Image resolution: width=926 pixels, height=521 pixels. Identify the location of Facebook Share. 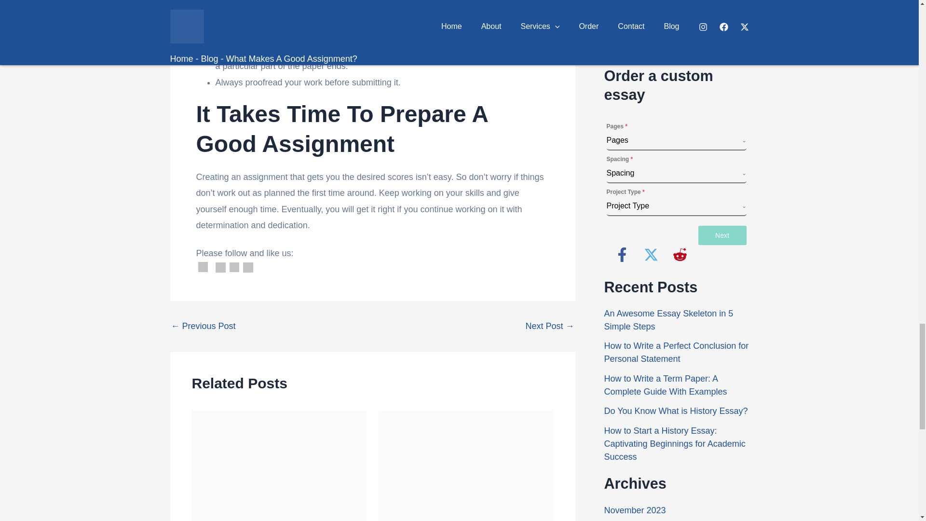
(221, 267).